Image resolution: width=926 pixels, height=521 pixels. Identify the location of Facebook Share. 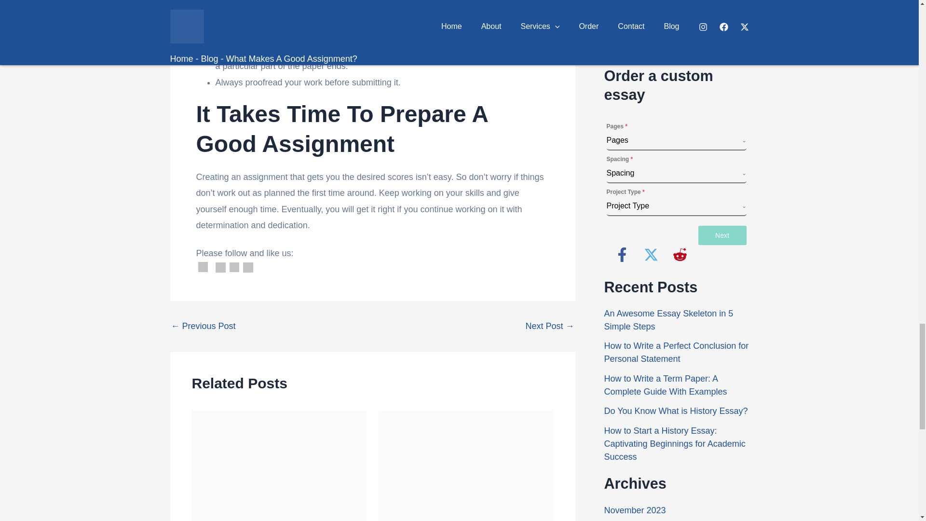
(221, 267).